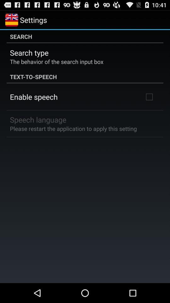 The image size is (170, 303). What do you see at coordinates (149, 97) in the screenshot?
I see `press the app next to enable speech app` at bounding box center [149, 97].